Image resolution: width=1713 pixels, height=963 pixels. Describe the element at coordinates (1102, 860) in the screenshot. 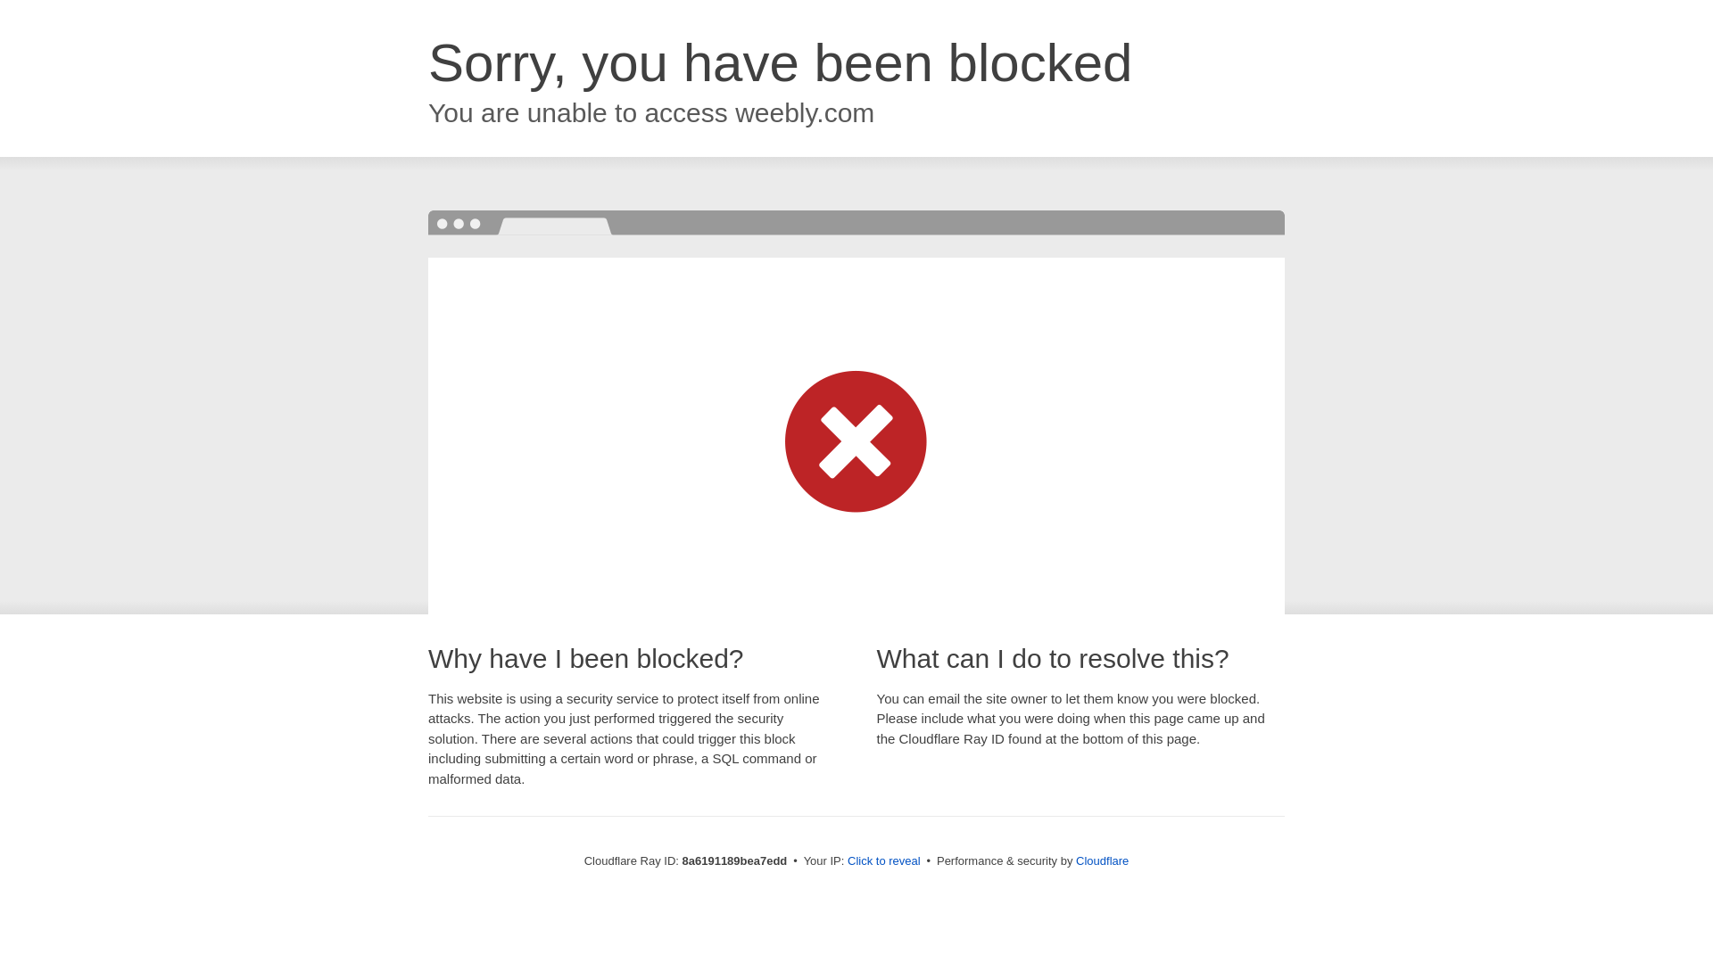

I see `Cloudflare` at that location.